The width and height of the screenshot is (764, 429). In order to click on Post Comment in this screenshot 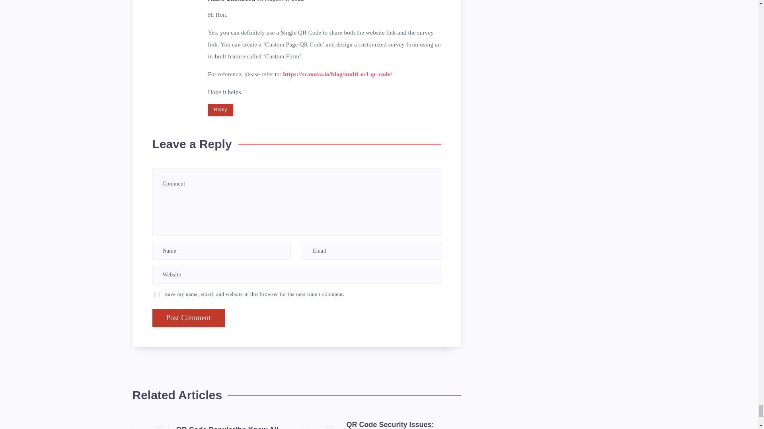, I will do `click(188, 318)`.